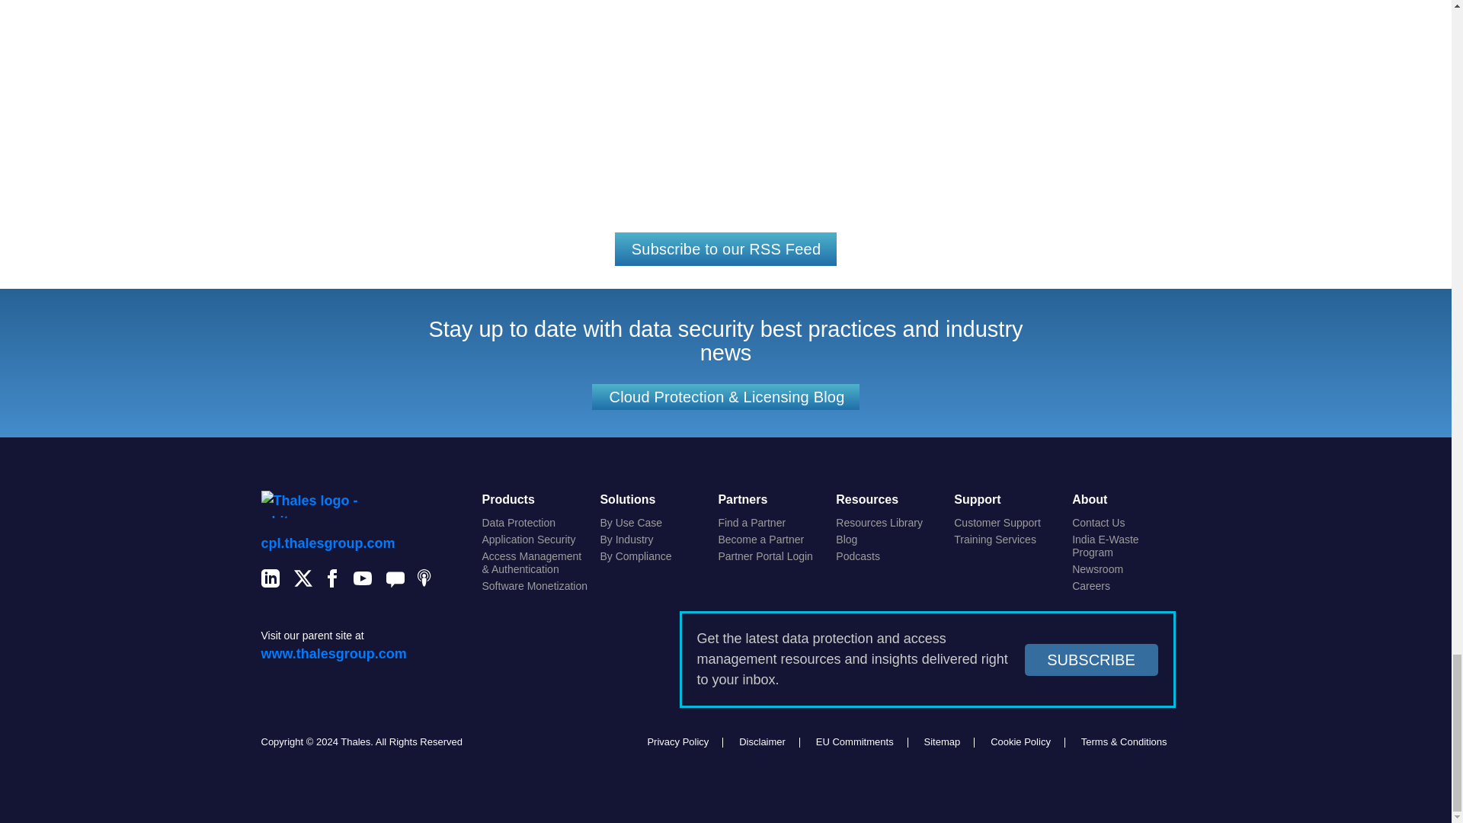 Image resolution: width=1463 pixels, height=823 pixels. What do you see at coordinates (427, 581) in the screenshot?
I see `Podcasts` at bounding box center [427, 581].